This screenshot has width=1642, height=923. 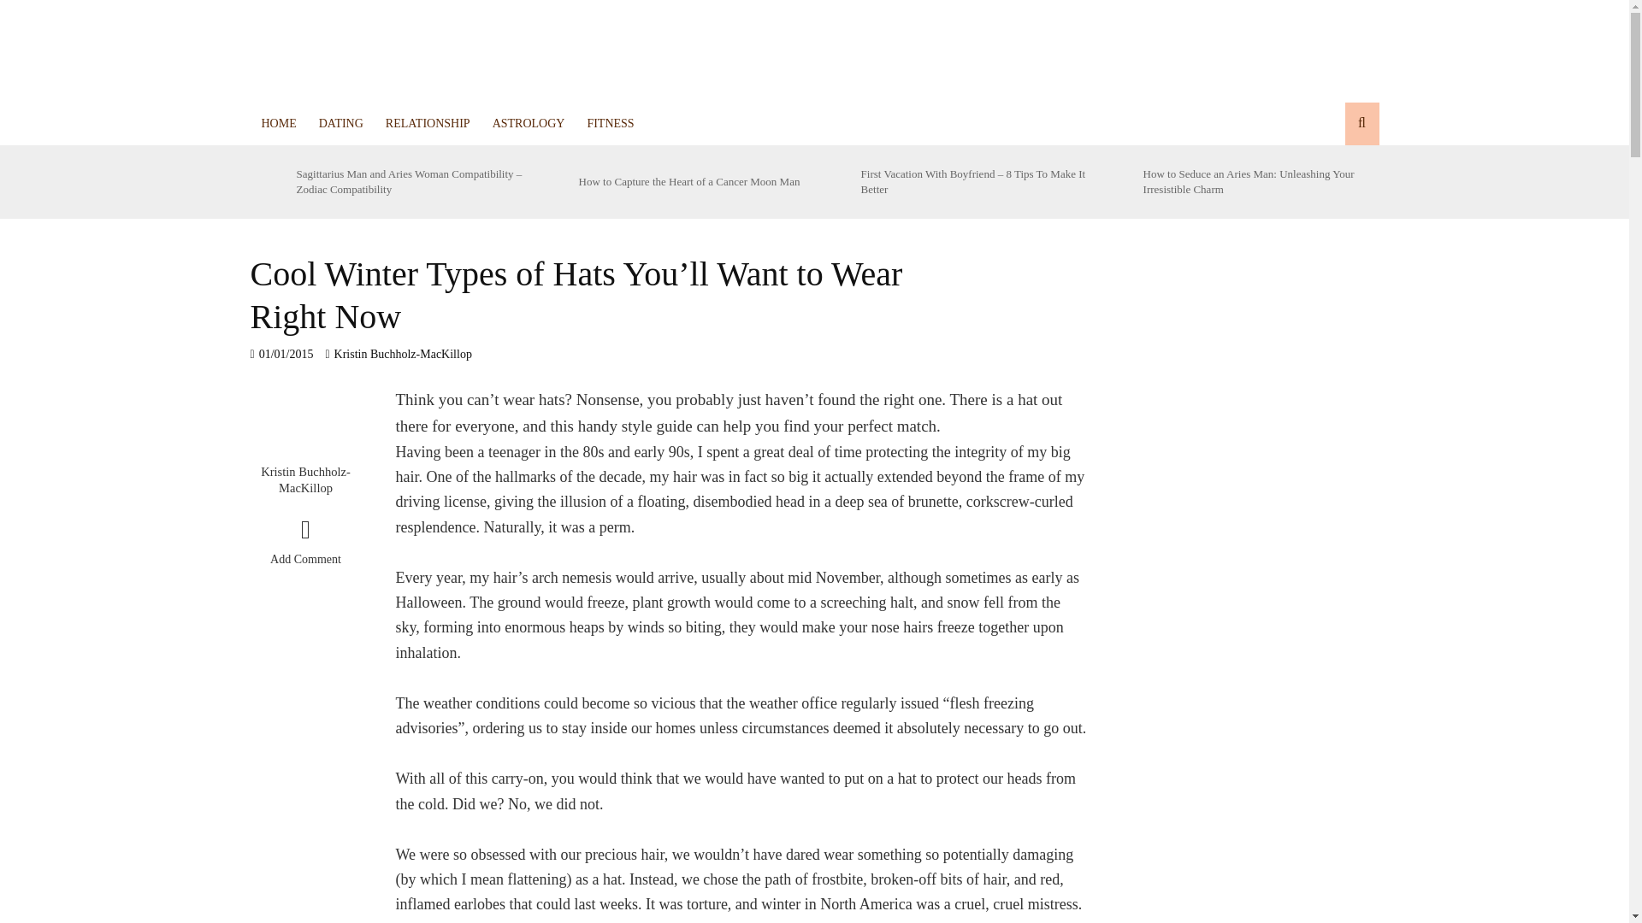 What do you see at coordinates (304, 545) in the screenshot?
I see `Add Comment` at bounding box center [304, 545].